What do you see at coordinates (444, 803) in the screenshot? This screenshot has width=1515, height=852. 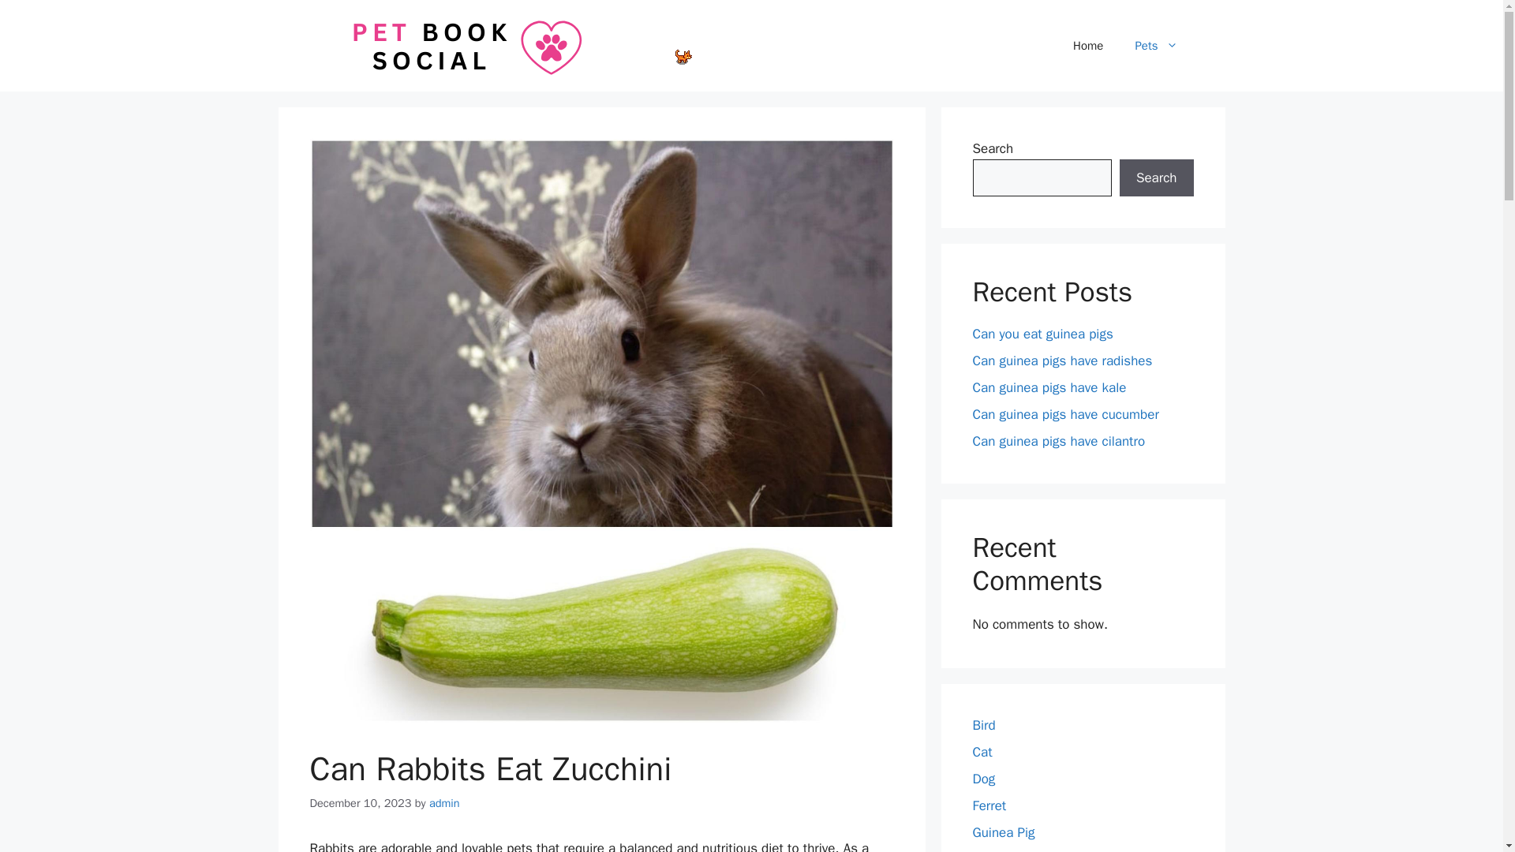 I see `admin` at bounding box center [444, 803].